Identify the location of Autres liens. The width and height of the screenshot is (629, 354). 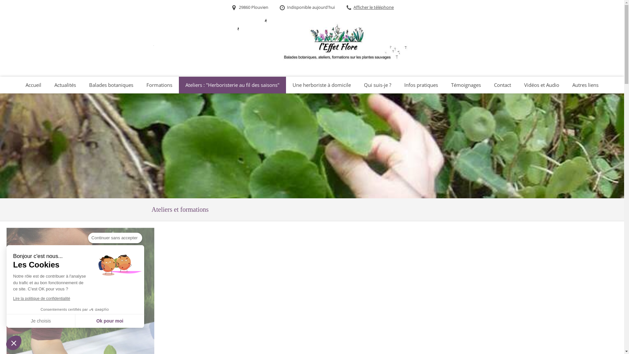
(585, 85).